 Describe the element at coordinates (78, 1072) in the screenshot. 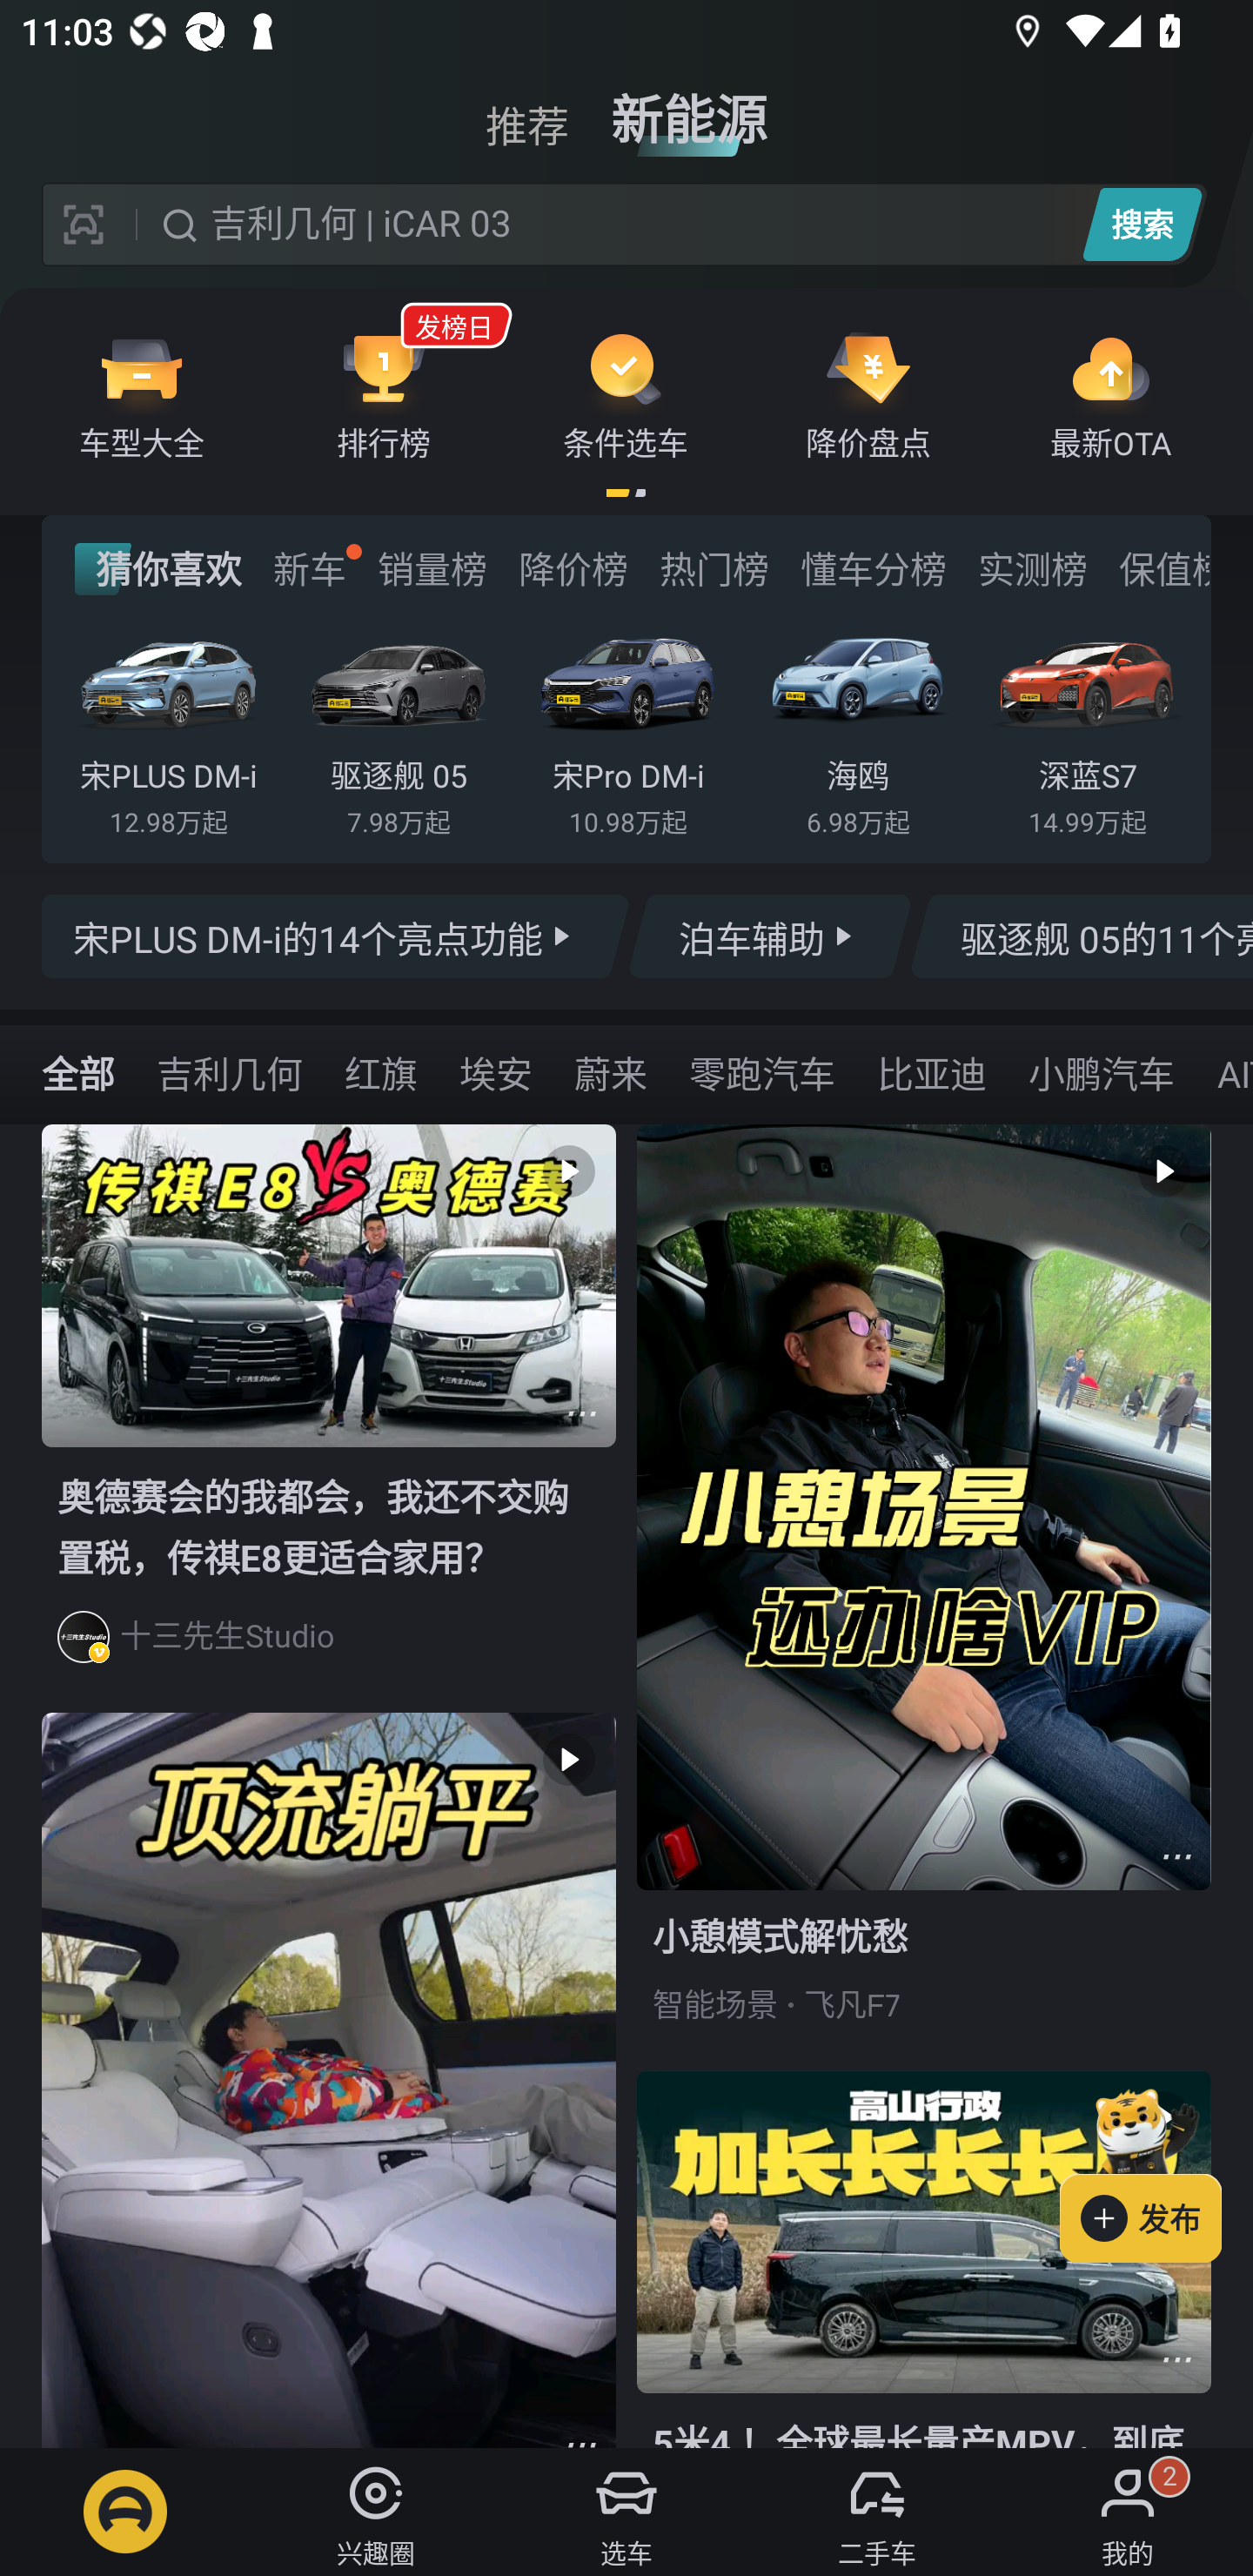

I see `全部` at that location.